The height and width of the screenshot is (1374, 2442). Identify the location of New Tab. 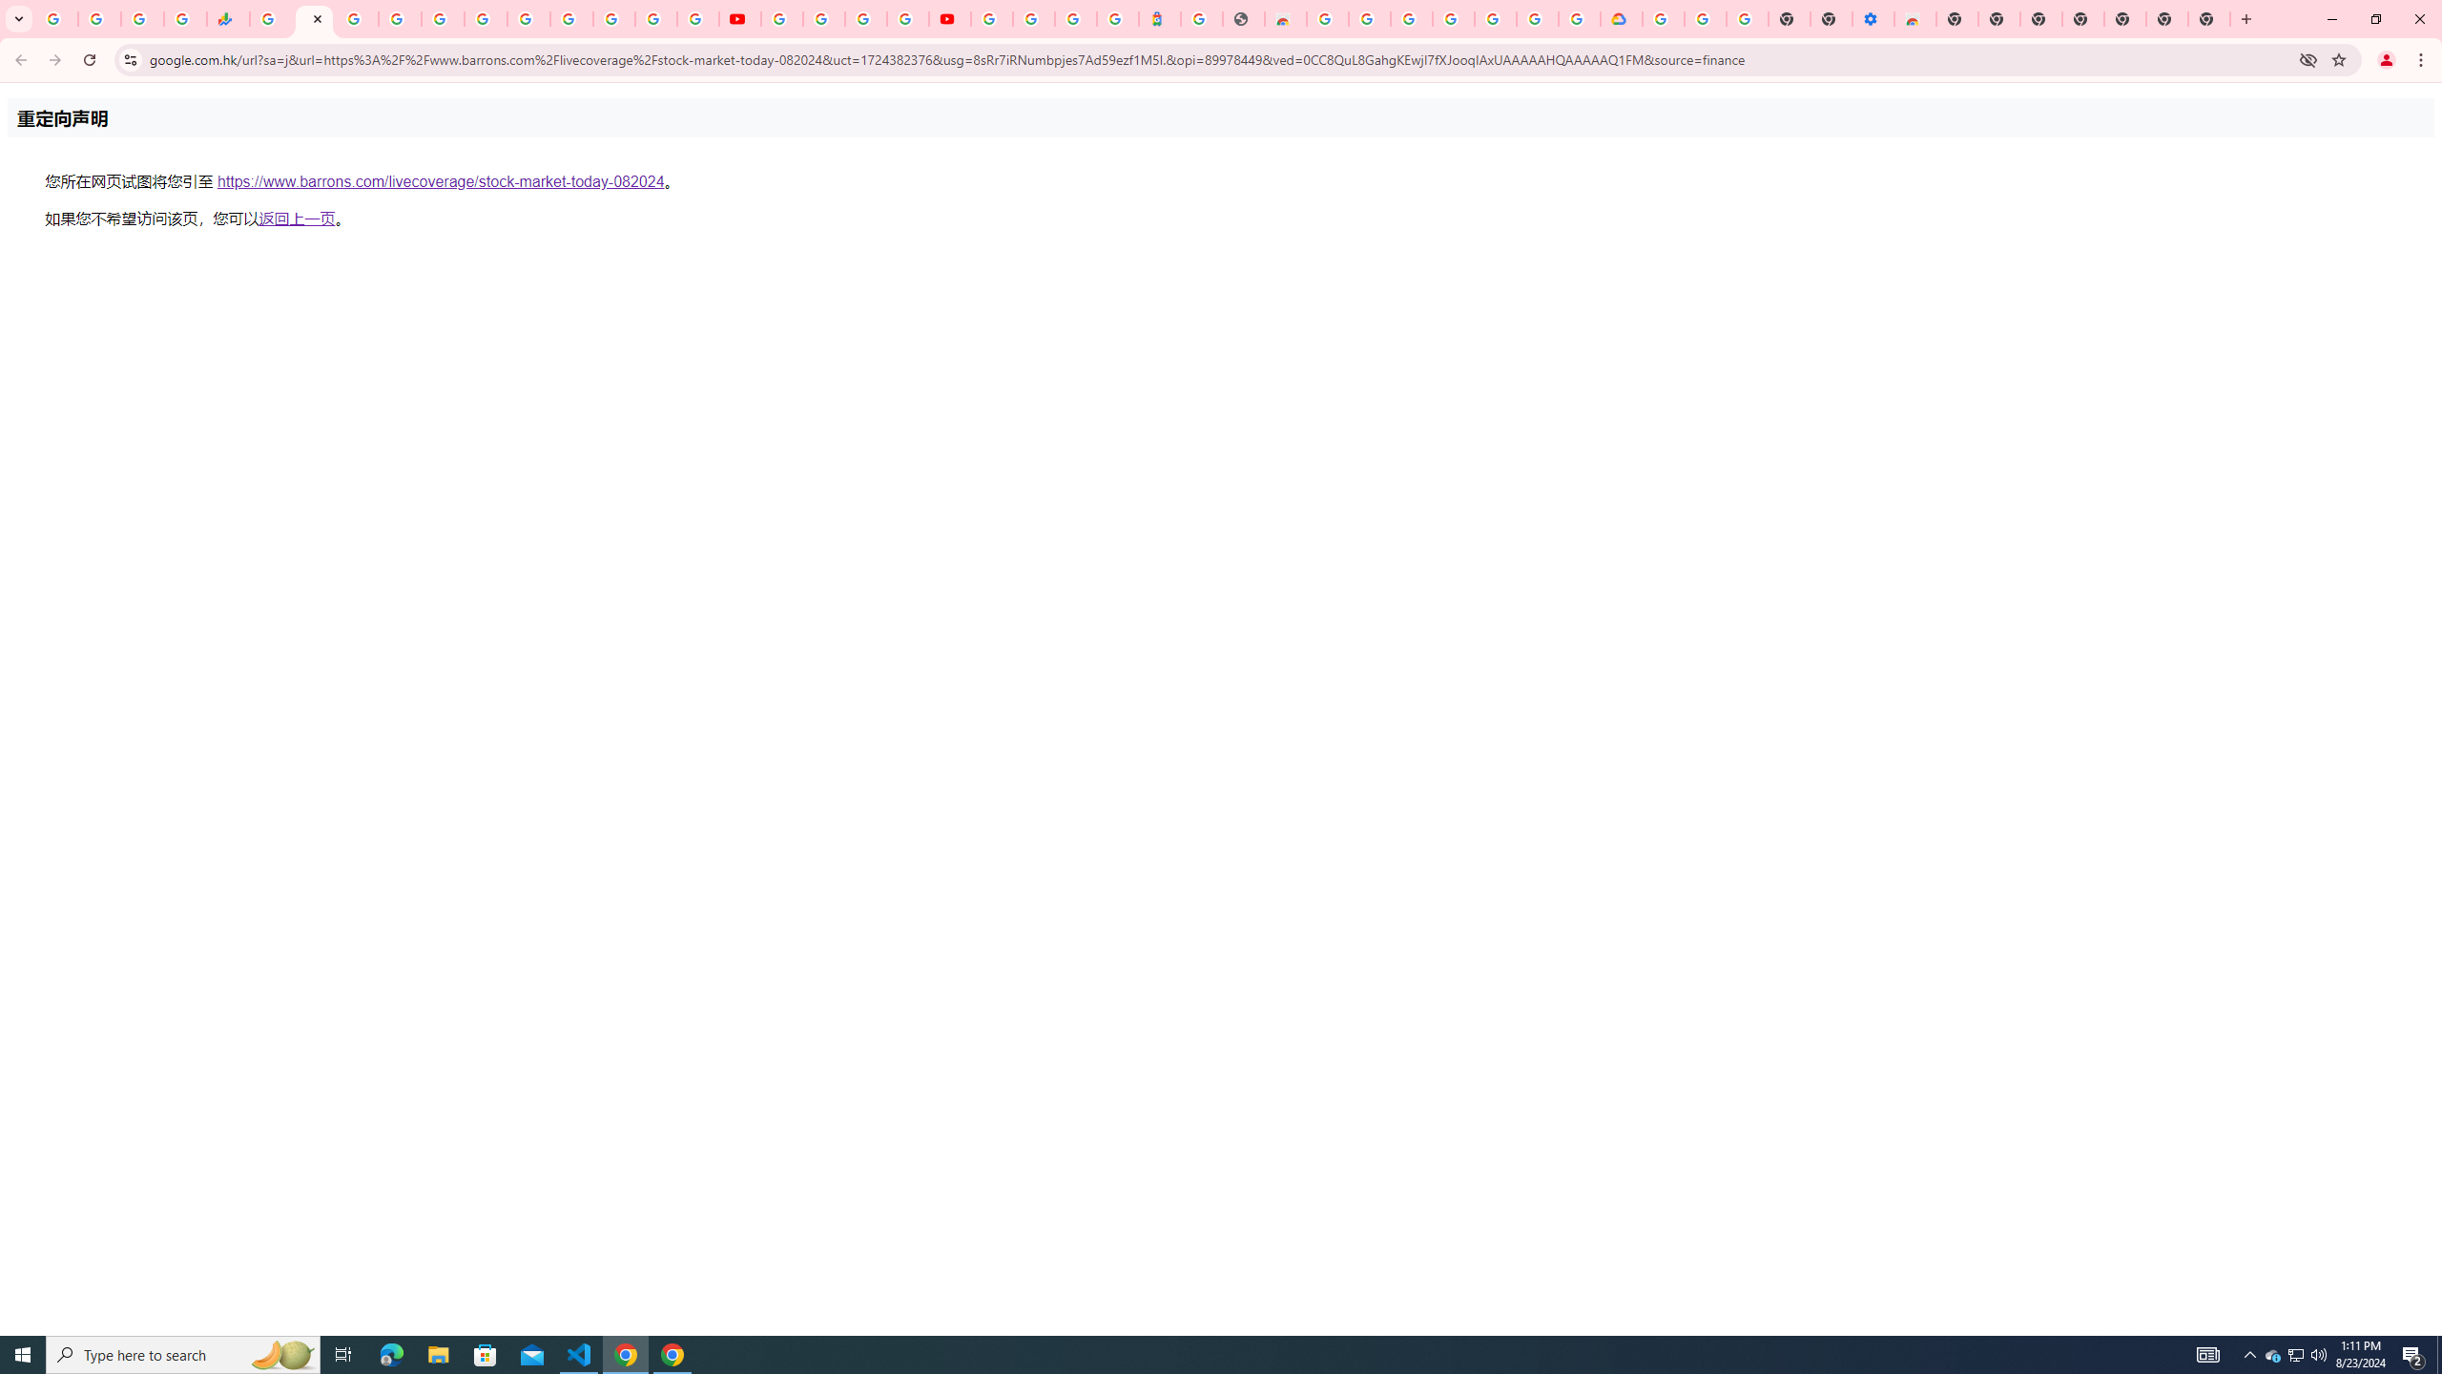
(1956, 19).